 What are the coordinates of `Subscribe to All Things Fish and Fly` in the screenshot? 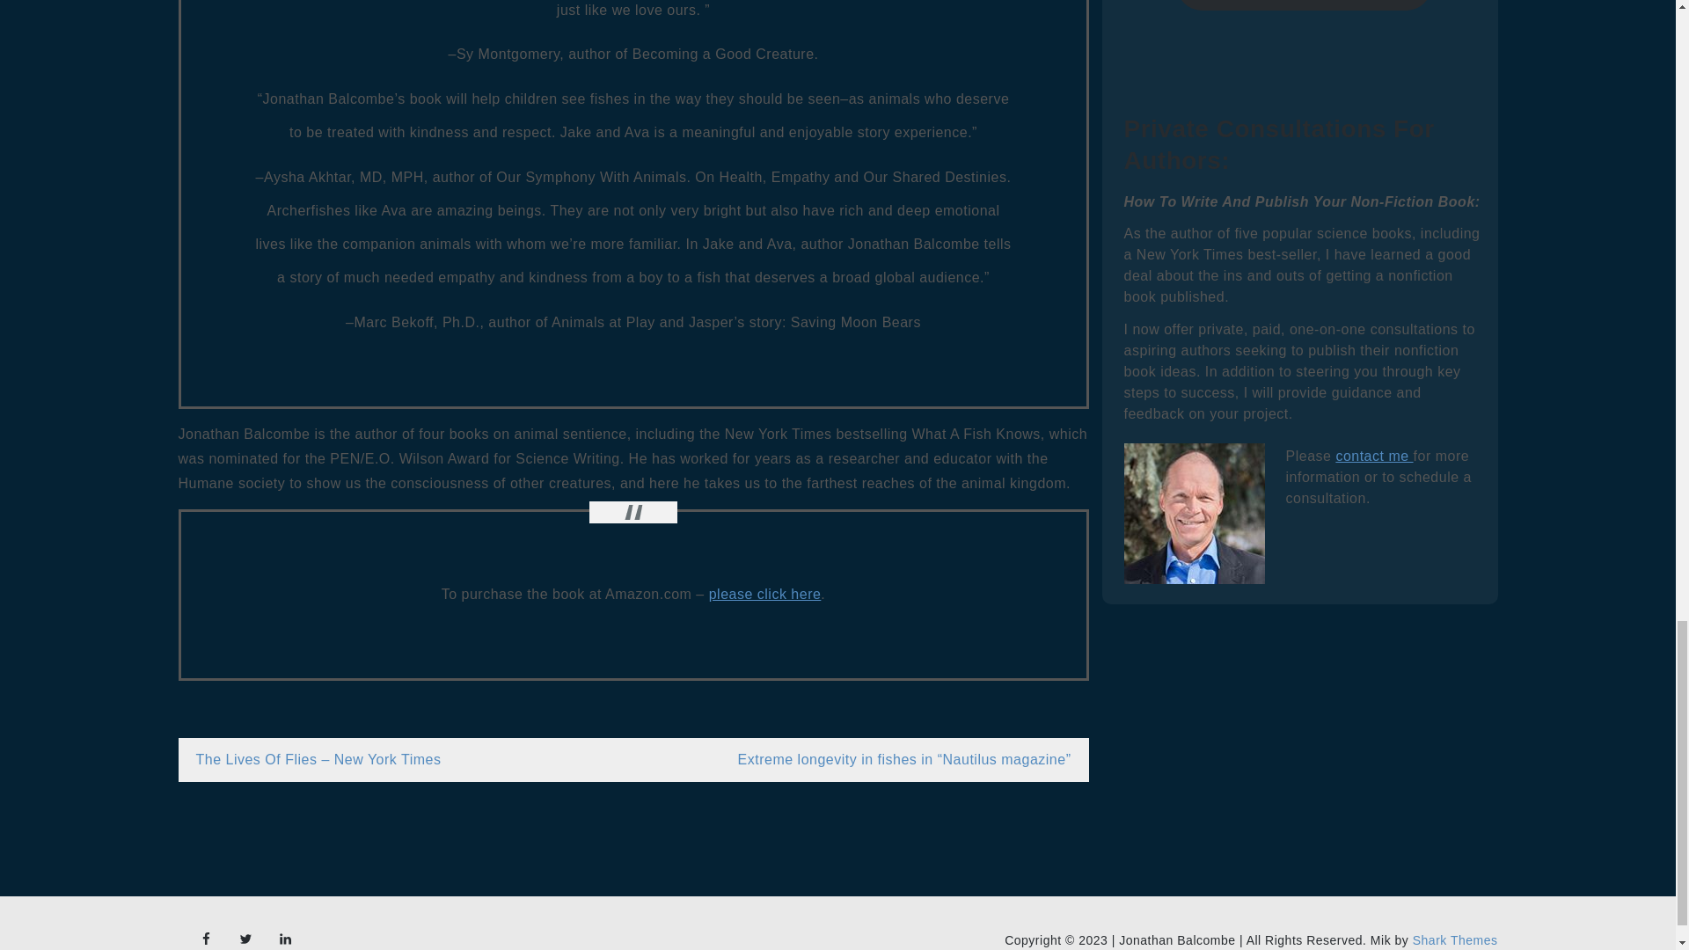 It's located at (1304, 5).